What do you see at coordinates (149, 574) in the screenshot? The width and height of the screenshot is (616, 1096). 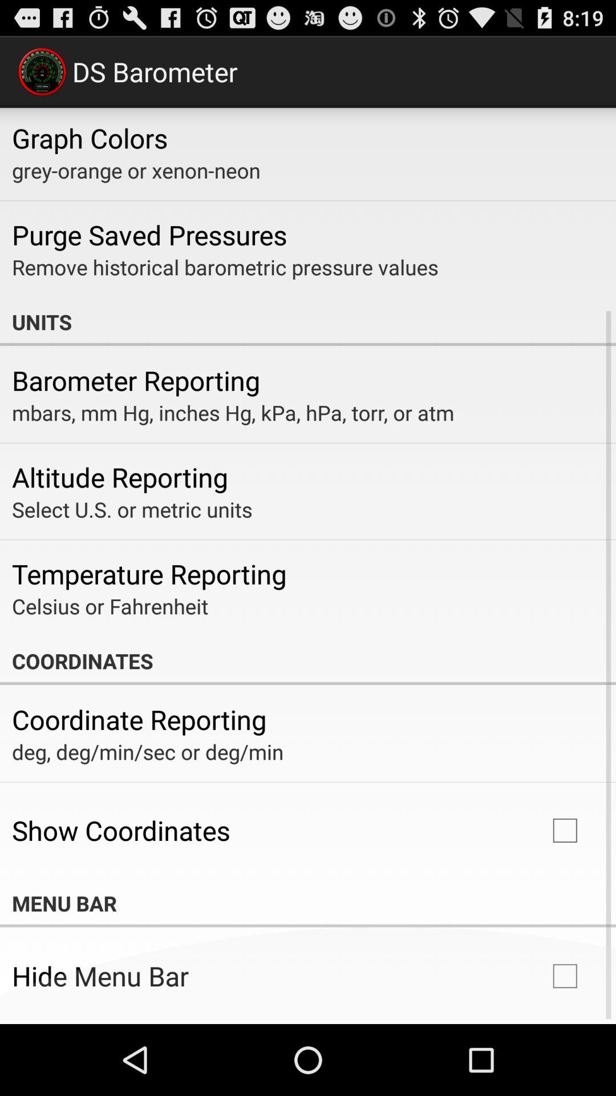 I see `jump to the temperature reporting item` at bounding box center [149, 574].